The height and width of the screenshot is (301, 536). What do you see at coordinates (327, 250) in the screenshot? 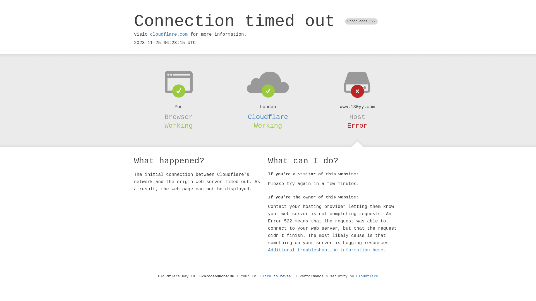
I see `Additional troubleshooting information here.` at bounding box center [327, 250].